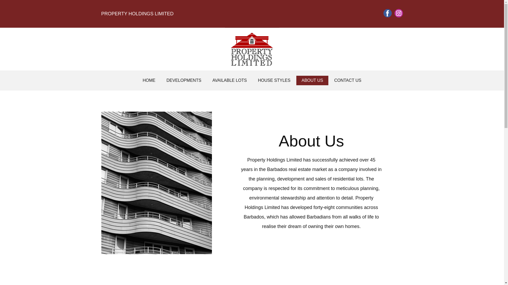  I want to click on HOUSE STYLES, so click(274, 80).